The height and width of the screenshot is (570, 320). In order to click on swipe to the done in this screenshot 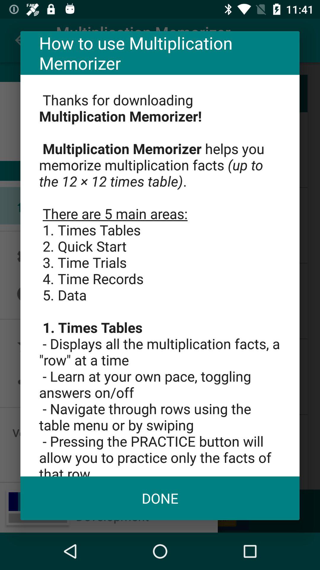, I will do `click(160, 498)`.